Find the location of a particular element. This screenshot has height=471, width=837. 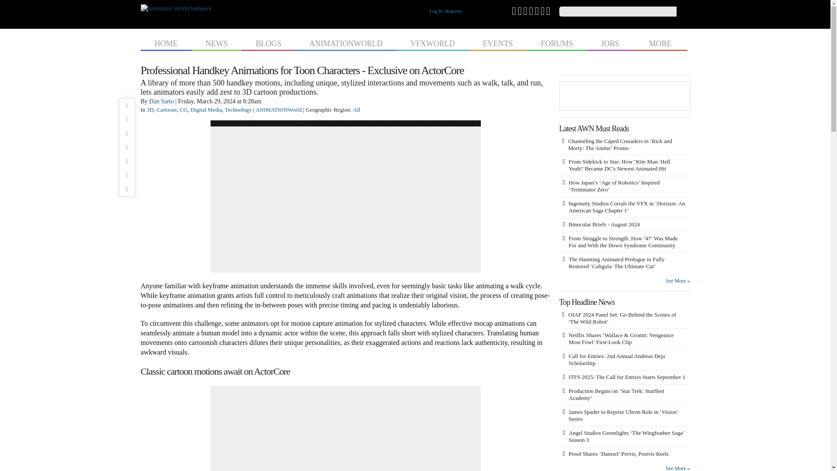

Register is located at coordinates (454, 11).